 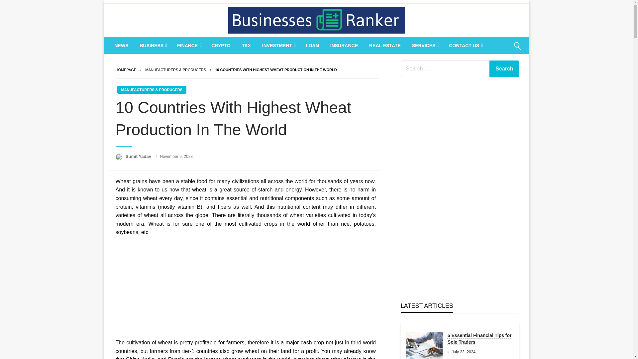 I want to click on FINANCE, so click(x=188, y=46).